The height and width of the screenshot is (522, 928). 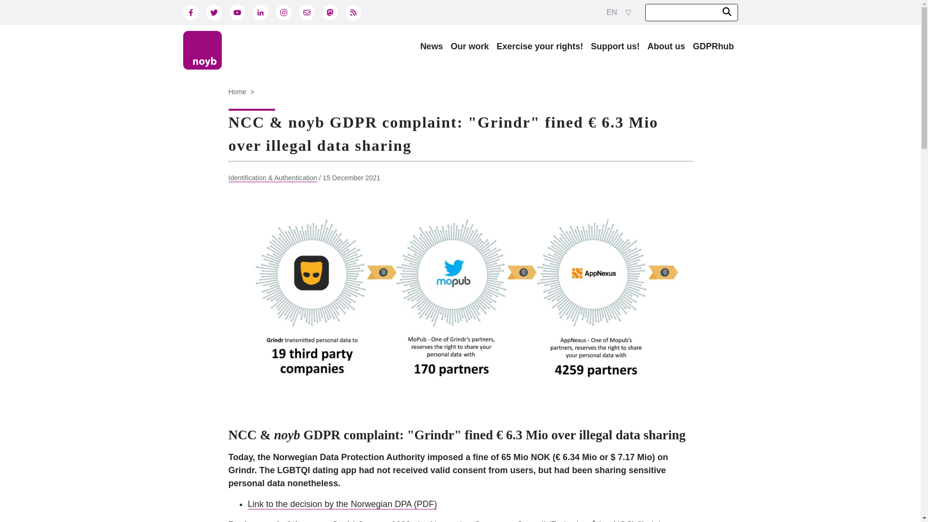 What do you see at coordinates (431, 46) in the screenshot?
I see `Search through all news` at bounding box center [431, 46].